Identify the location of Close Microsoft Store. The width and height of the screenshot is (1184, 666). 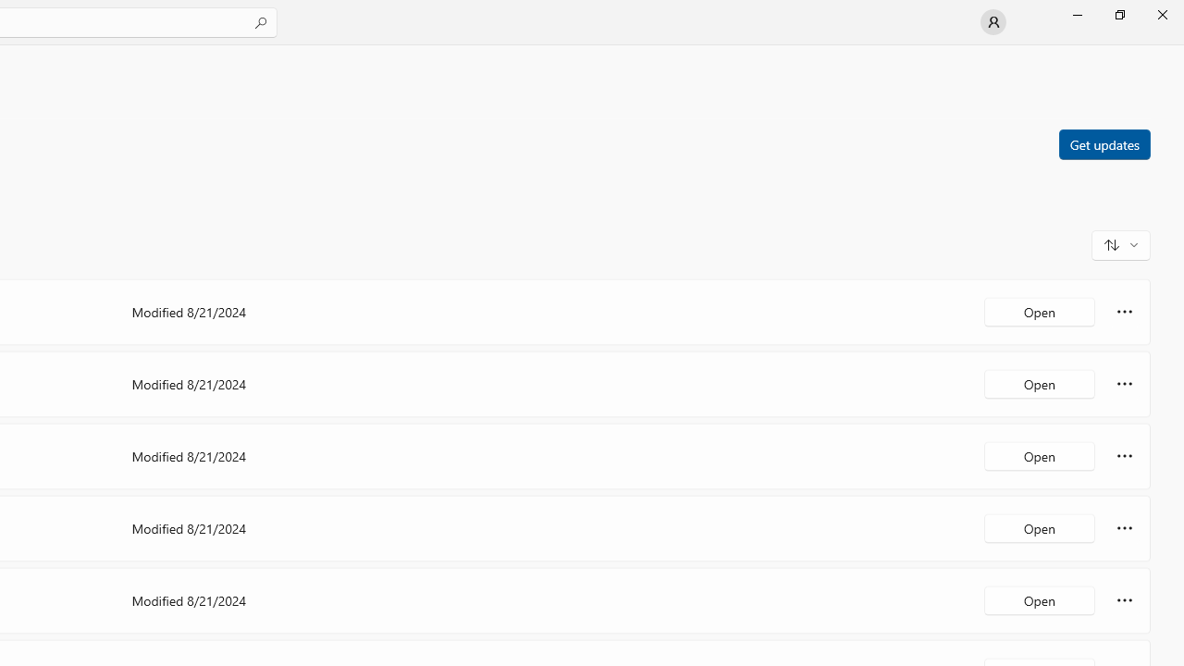
(1162, 15).